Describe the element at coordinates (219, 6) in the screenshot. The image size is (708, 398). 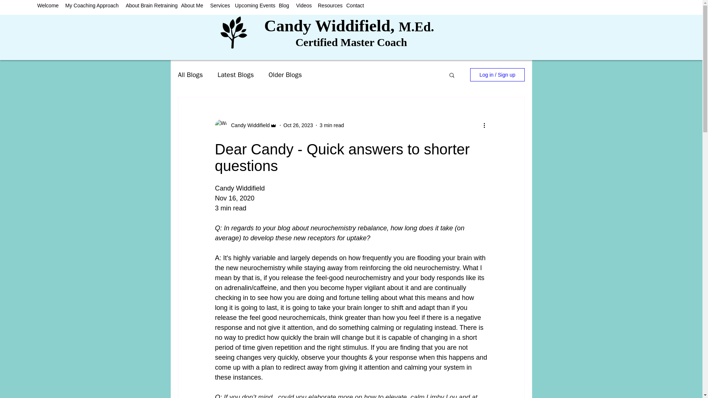
I see `Services` at that location.